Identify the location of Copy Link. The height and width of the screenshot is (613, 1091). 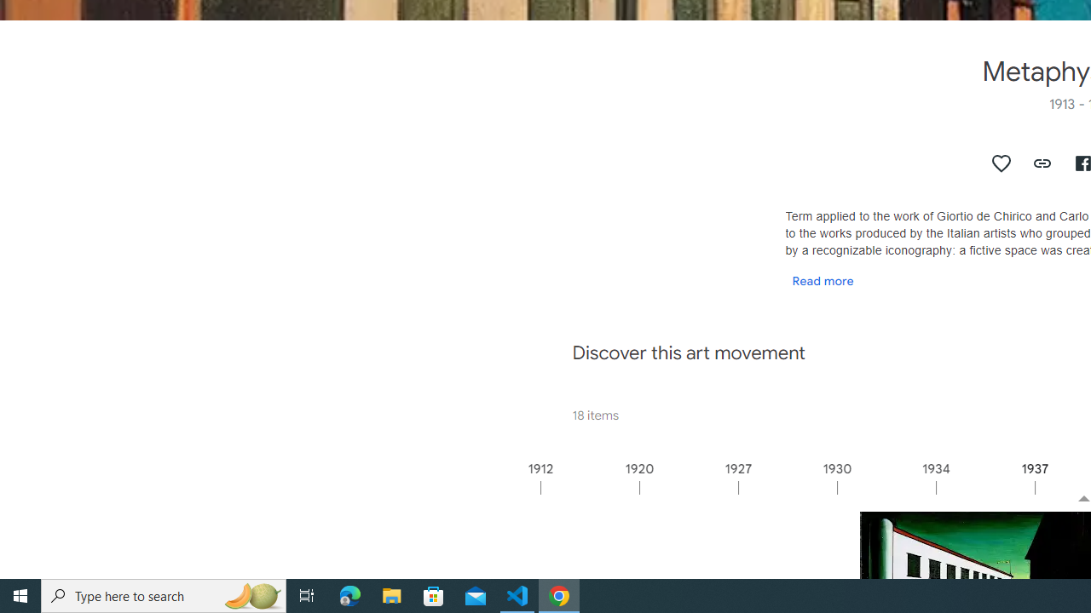
(1043, 163).